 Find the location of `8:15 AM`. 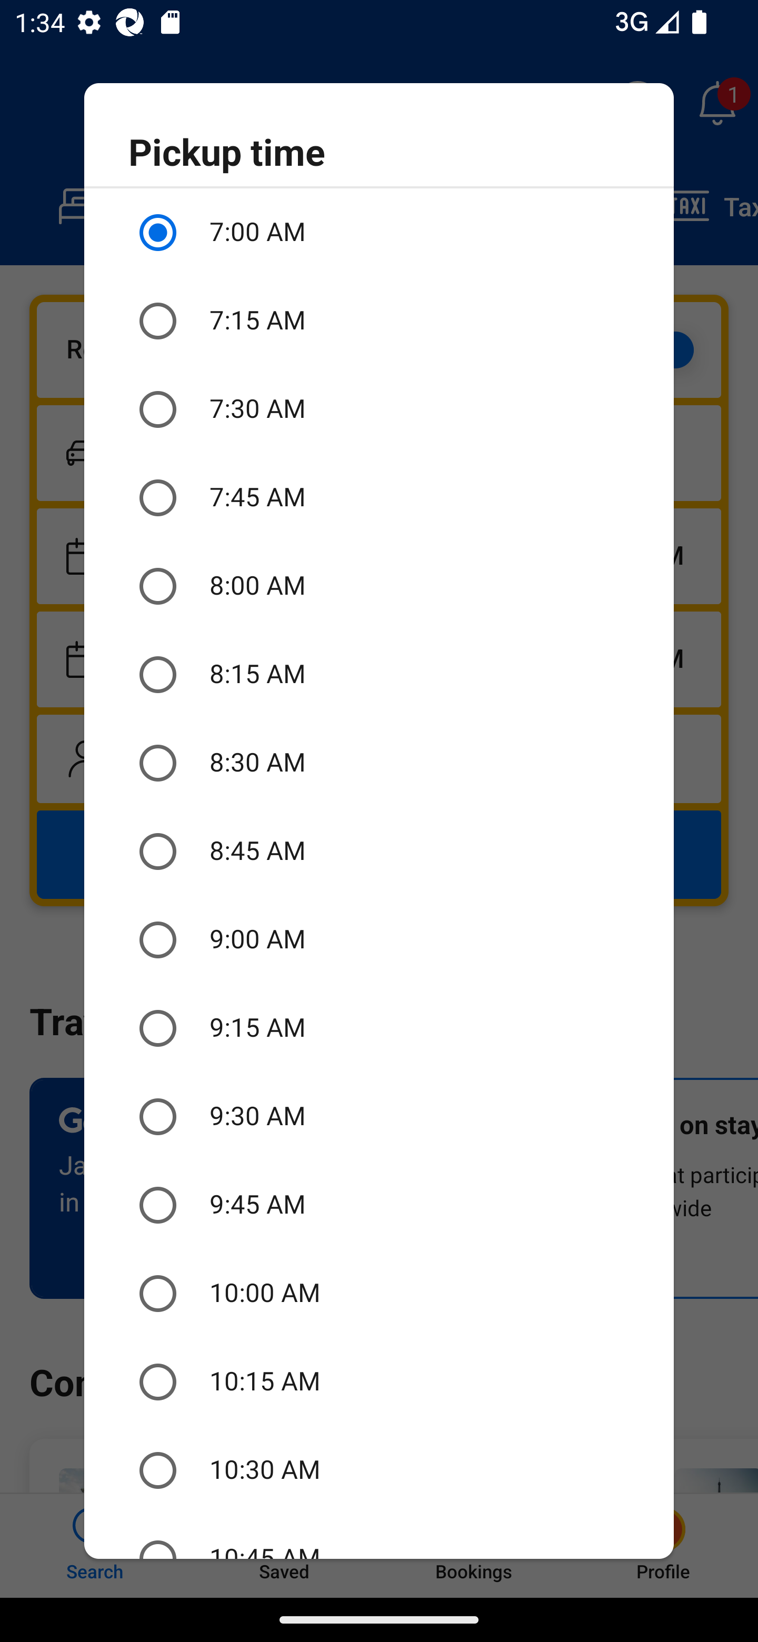

8:15 AM is located at coordinates (379, 675).